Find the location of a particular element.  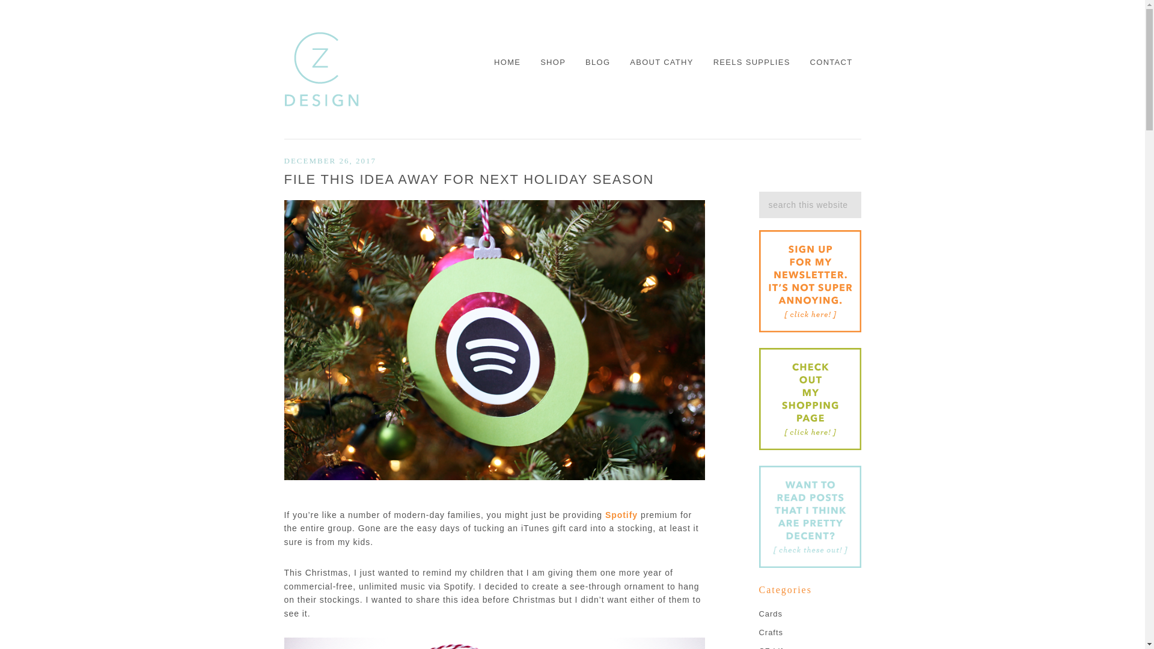

REELS SUPPLIES is located at coordinates (751, 62).